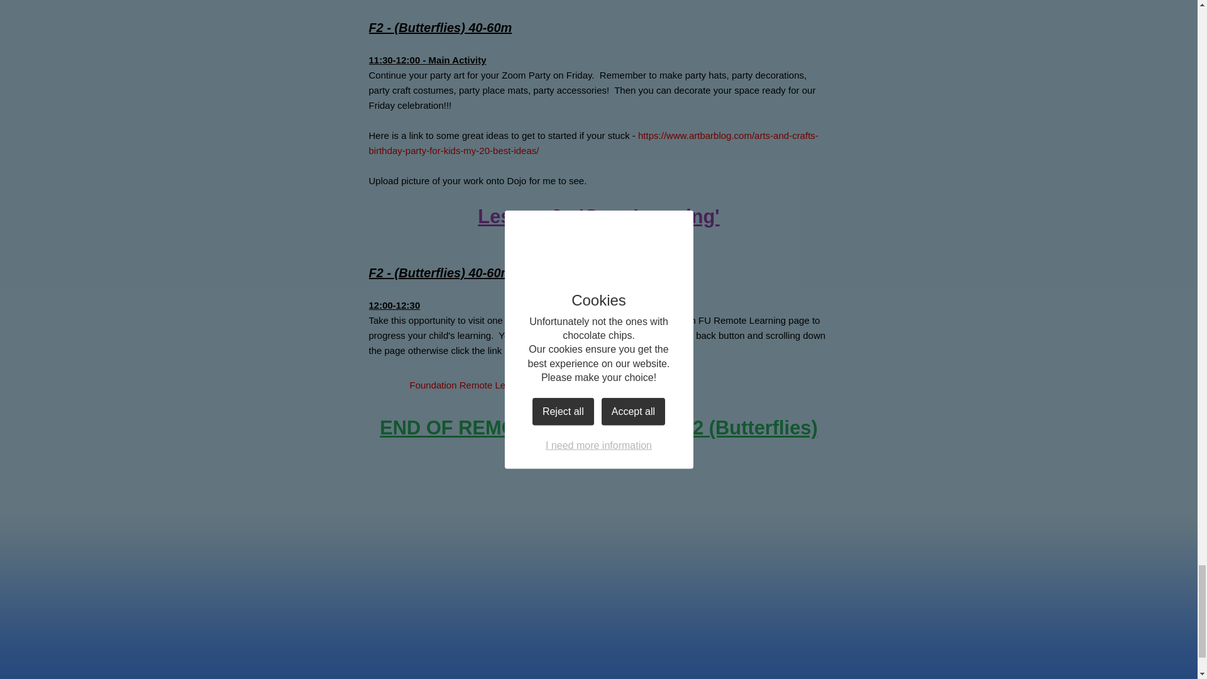  I want to click on Foundation Remote Learning Page, so click(462, 385).